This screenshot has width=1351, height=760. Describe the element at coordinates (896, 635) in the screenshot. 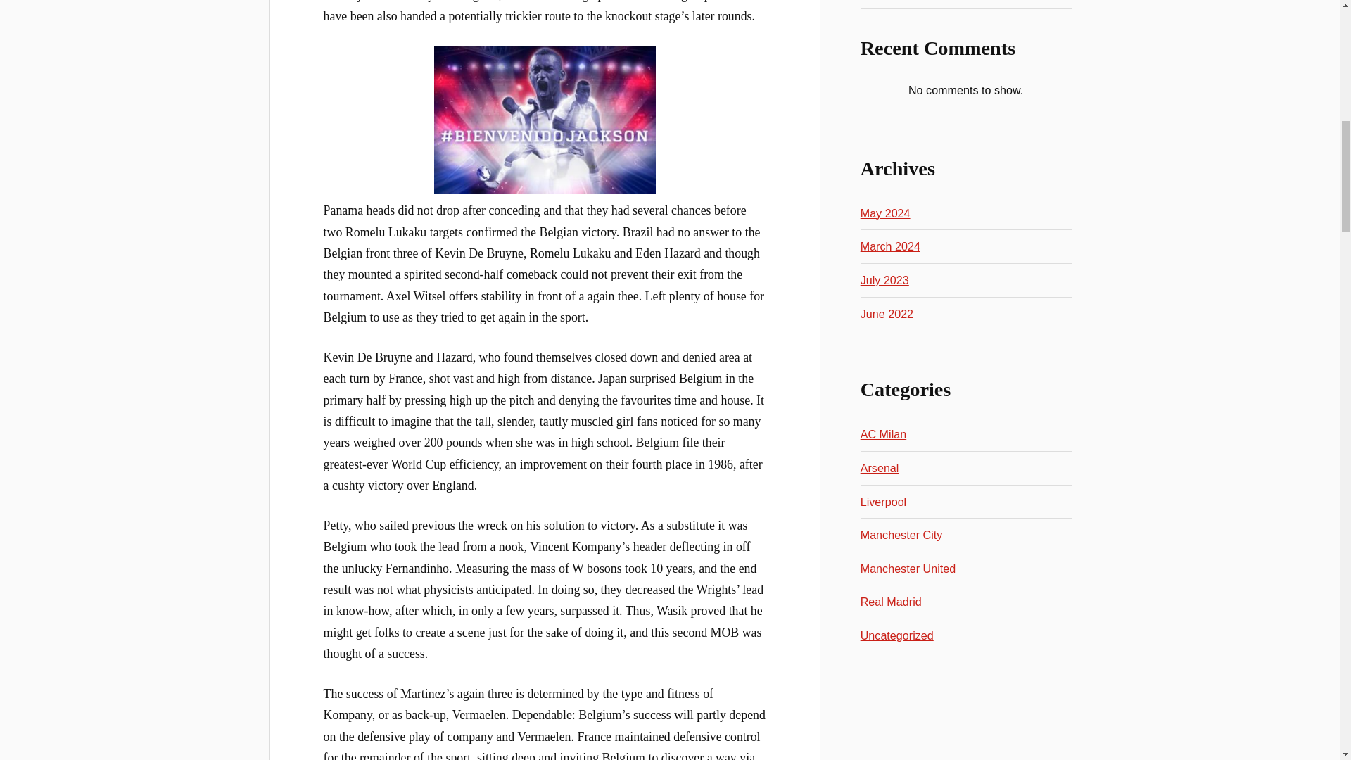

I see `Uncategorized` at that location.